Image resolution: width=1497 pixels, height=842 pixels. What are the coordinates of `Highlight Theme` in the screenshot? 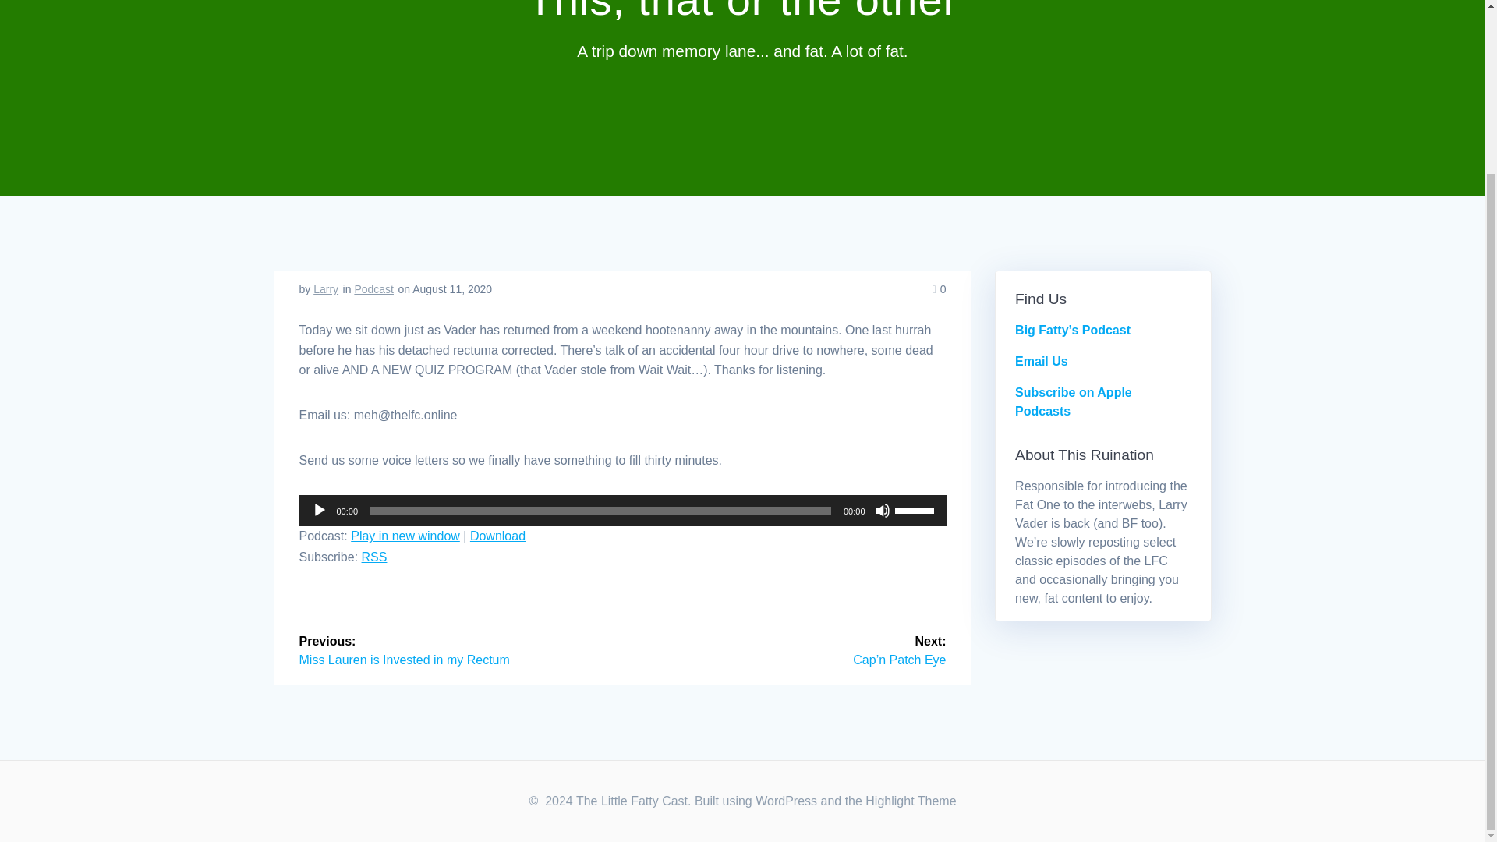 It's located at (911, 801).